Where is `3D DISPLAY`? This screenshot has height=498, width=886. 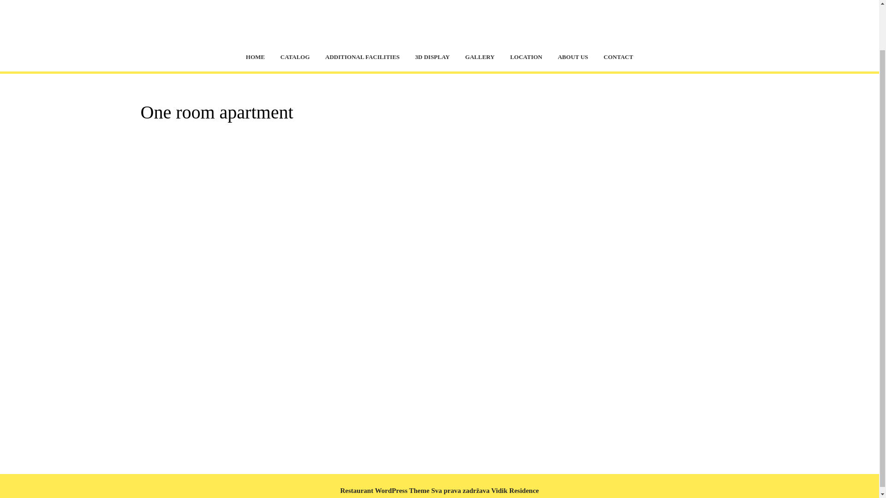
3D DISPLAY is located at coordinates (433, 58).